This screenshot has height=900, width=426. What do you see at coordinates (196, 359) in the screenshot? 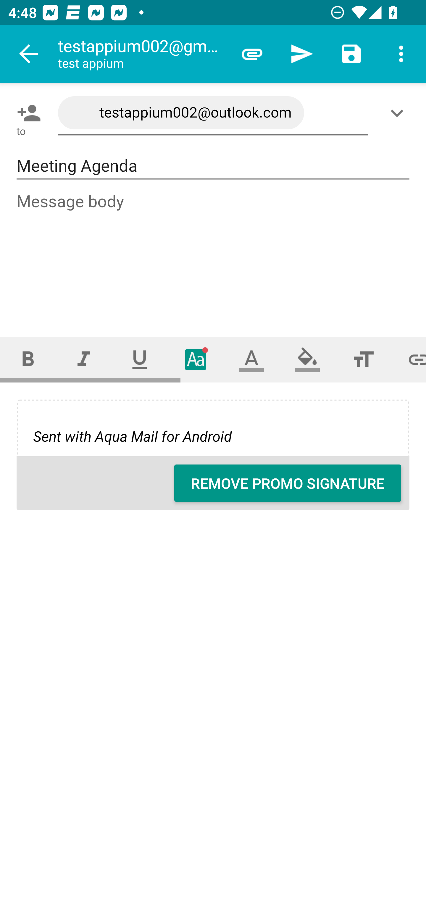
I see `Typeface (font)` at bounding box center [196, 359].